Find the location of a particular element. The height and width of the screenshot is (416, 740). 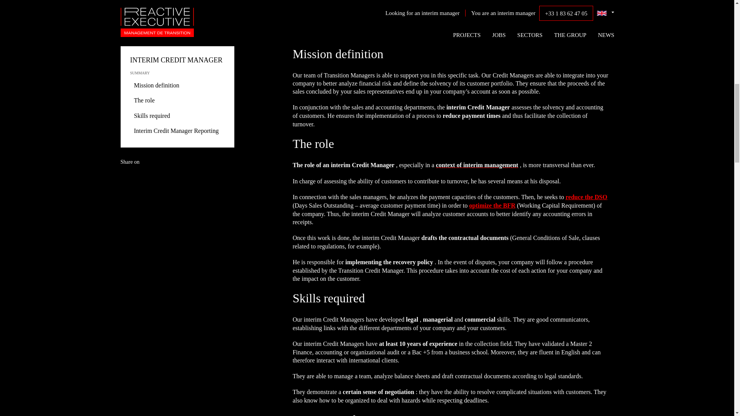

Share on Facebook is located at coordinates (162, 184).